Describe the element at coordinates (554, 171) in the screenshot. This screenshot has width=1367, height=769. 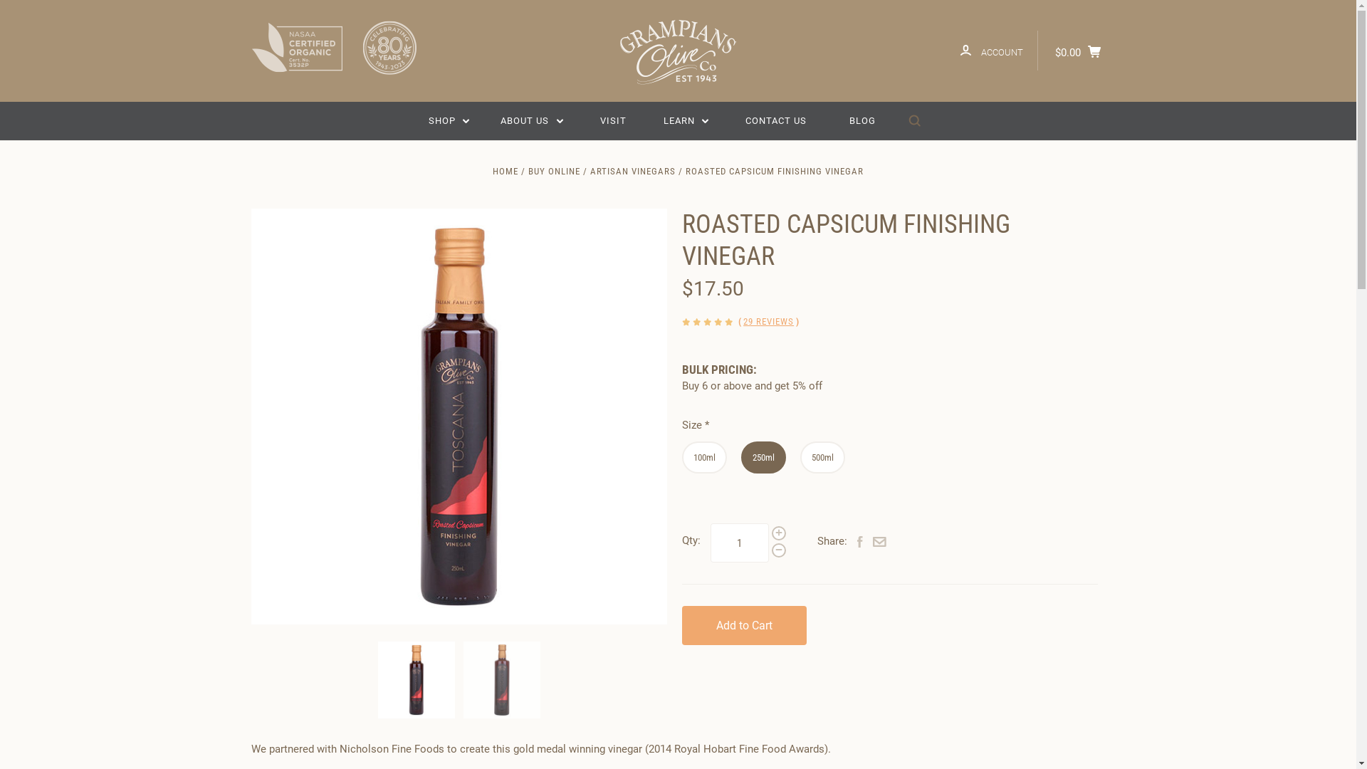
I see `BUY ONLINE` at that location.